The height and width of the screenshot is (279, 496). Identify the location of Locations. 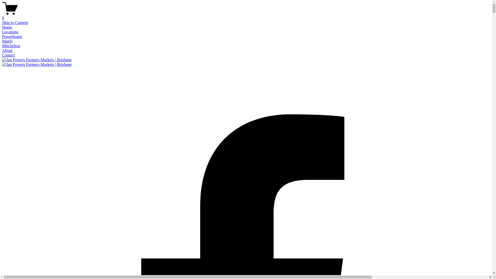
(10, 32).